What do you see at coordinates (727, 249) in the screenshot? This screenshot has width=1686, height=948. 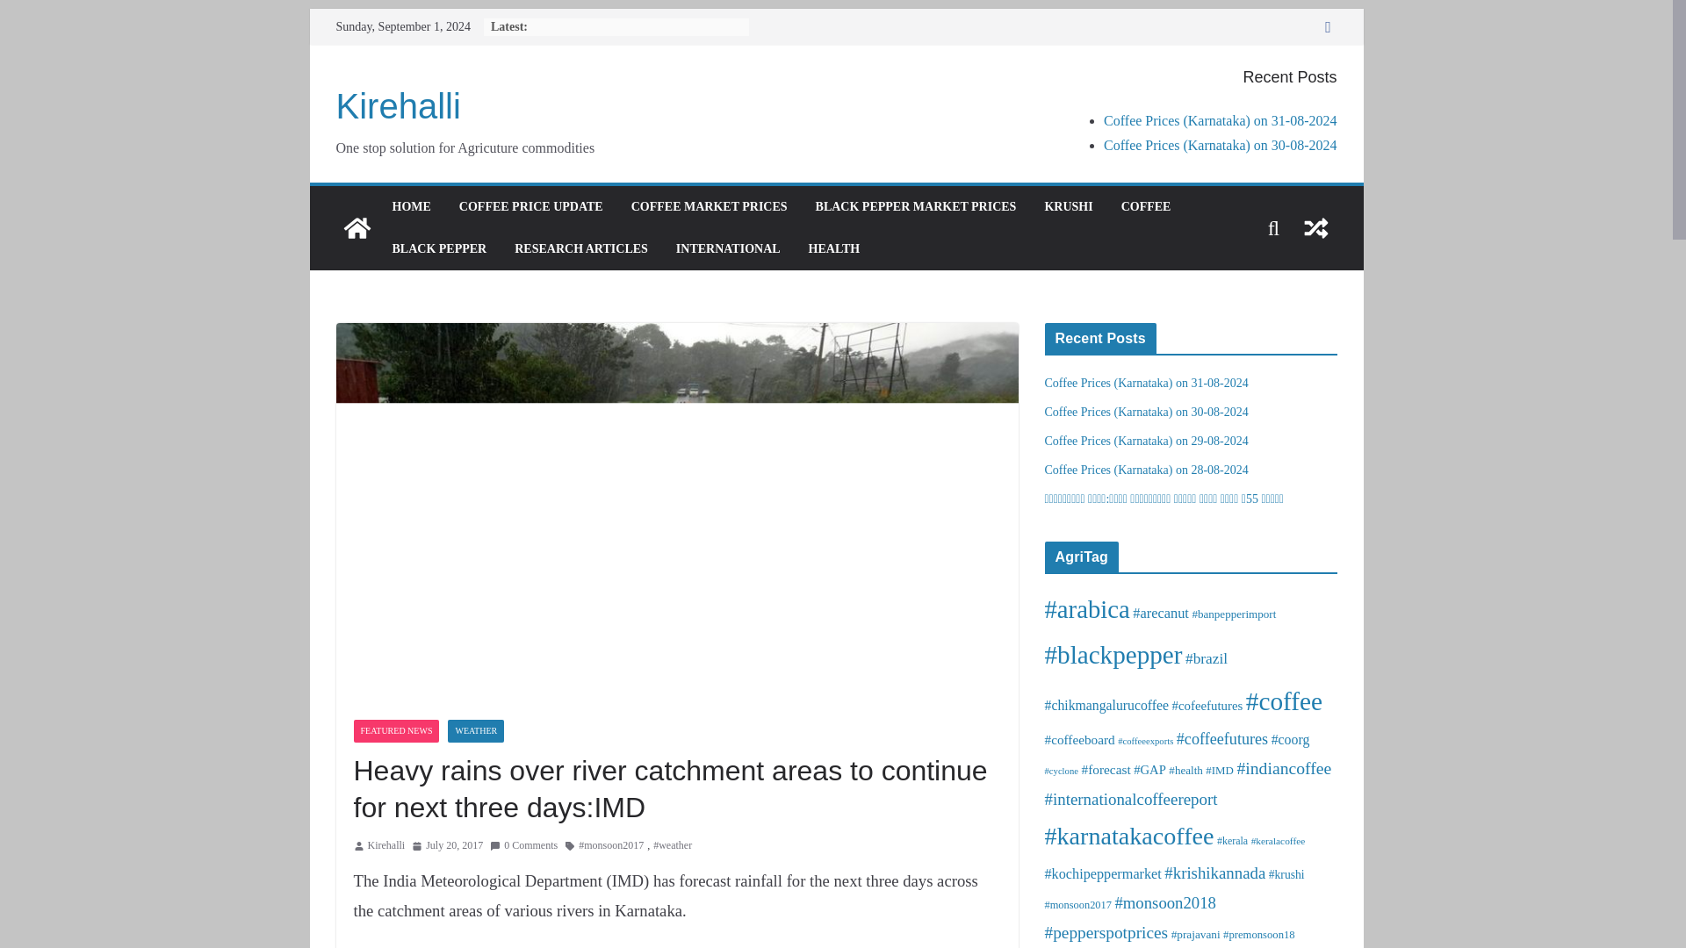 I see `INTERNATIONAL` at bounding box center [727, 249].